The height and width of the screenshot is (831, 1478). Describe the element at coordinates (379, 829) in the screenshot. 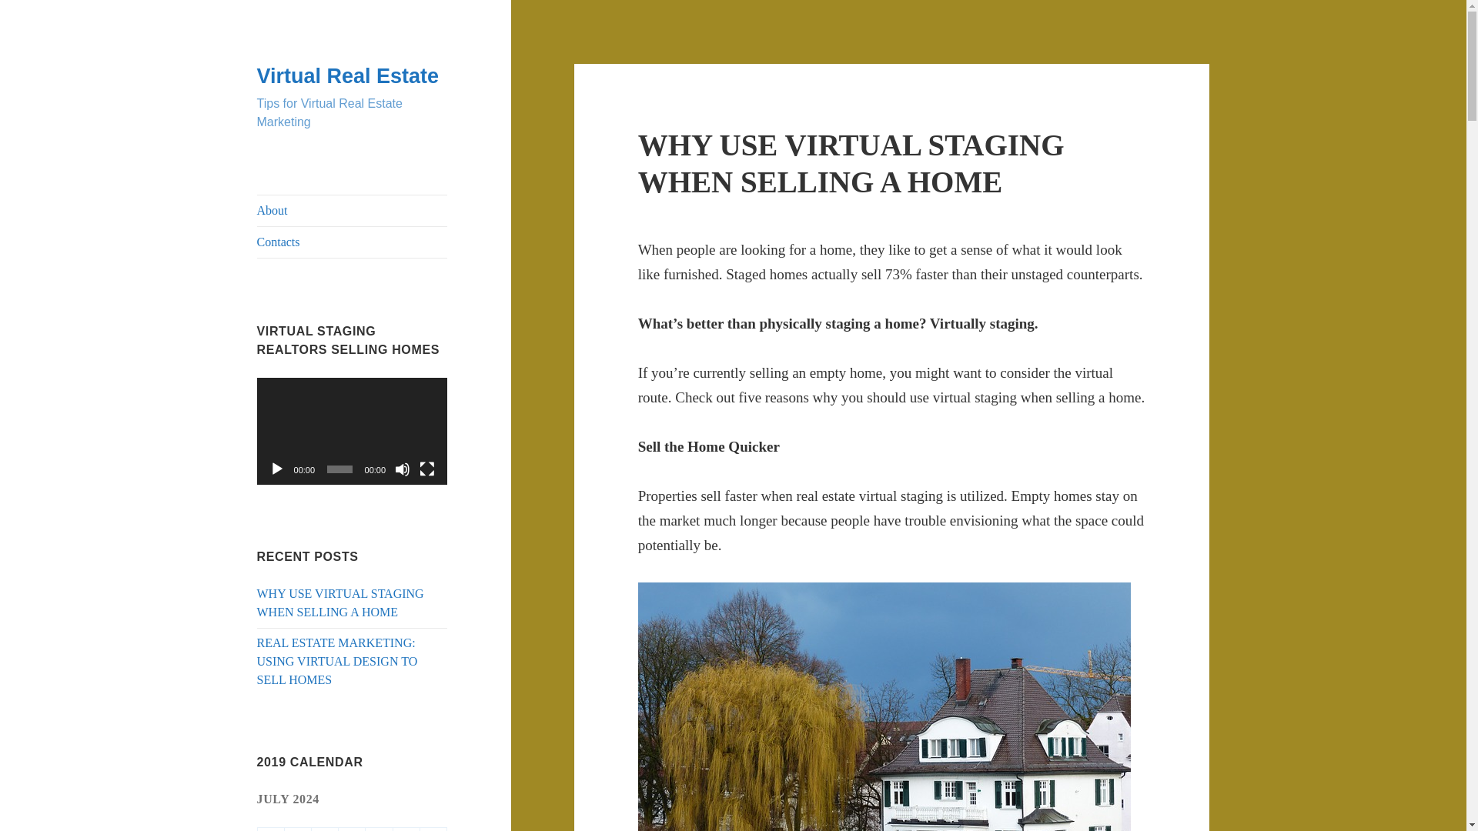

I see `Friday` at that location.